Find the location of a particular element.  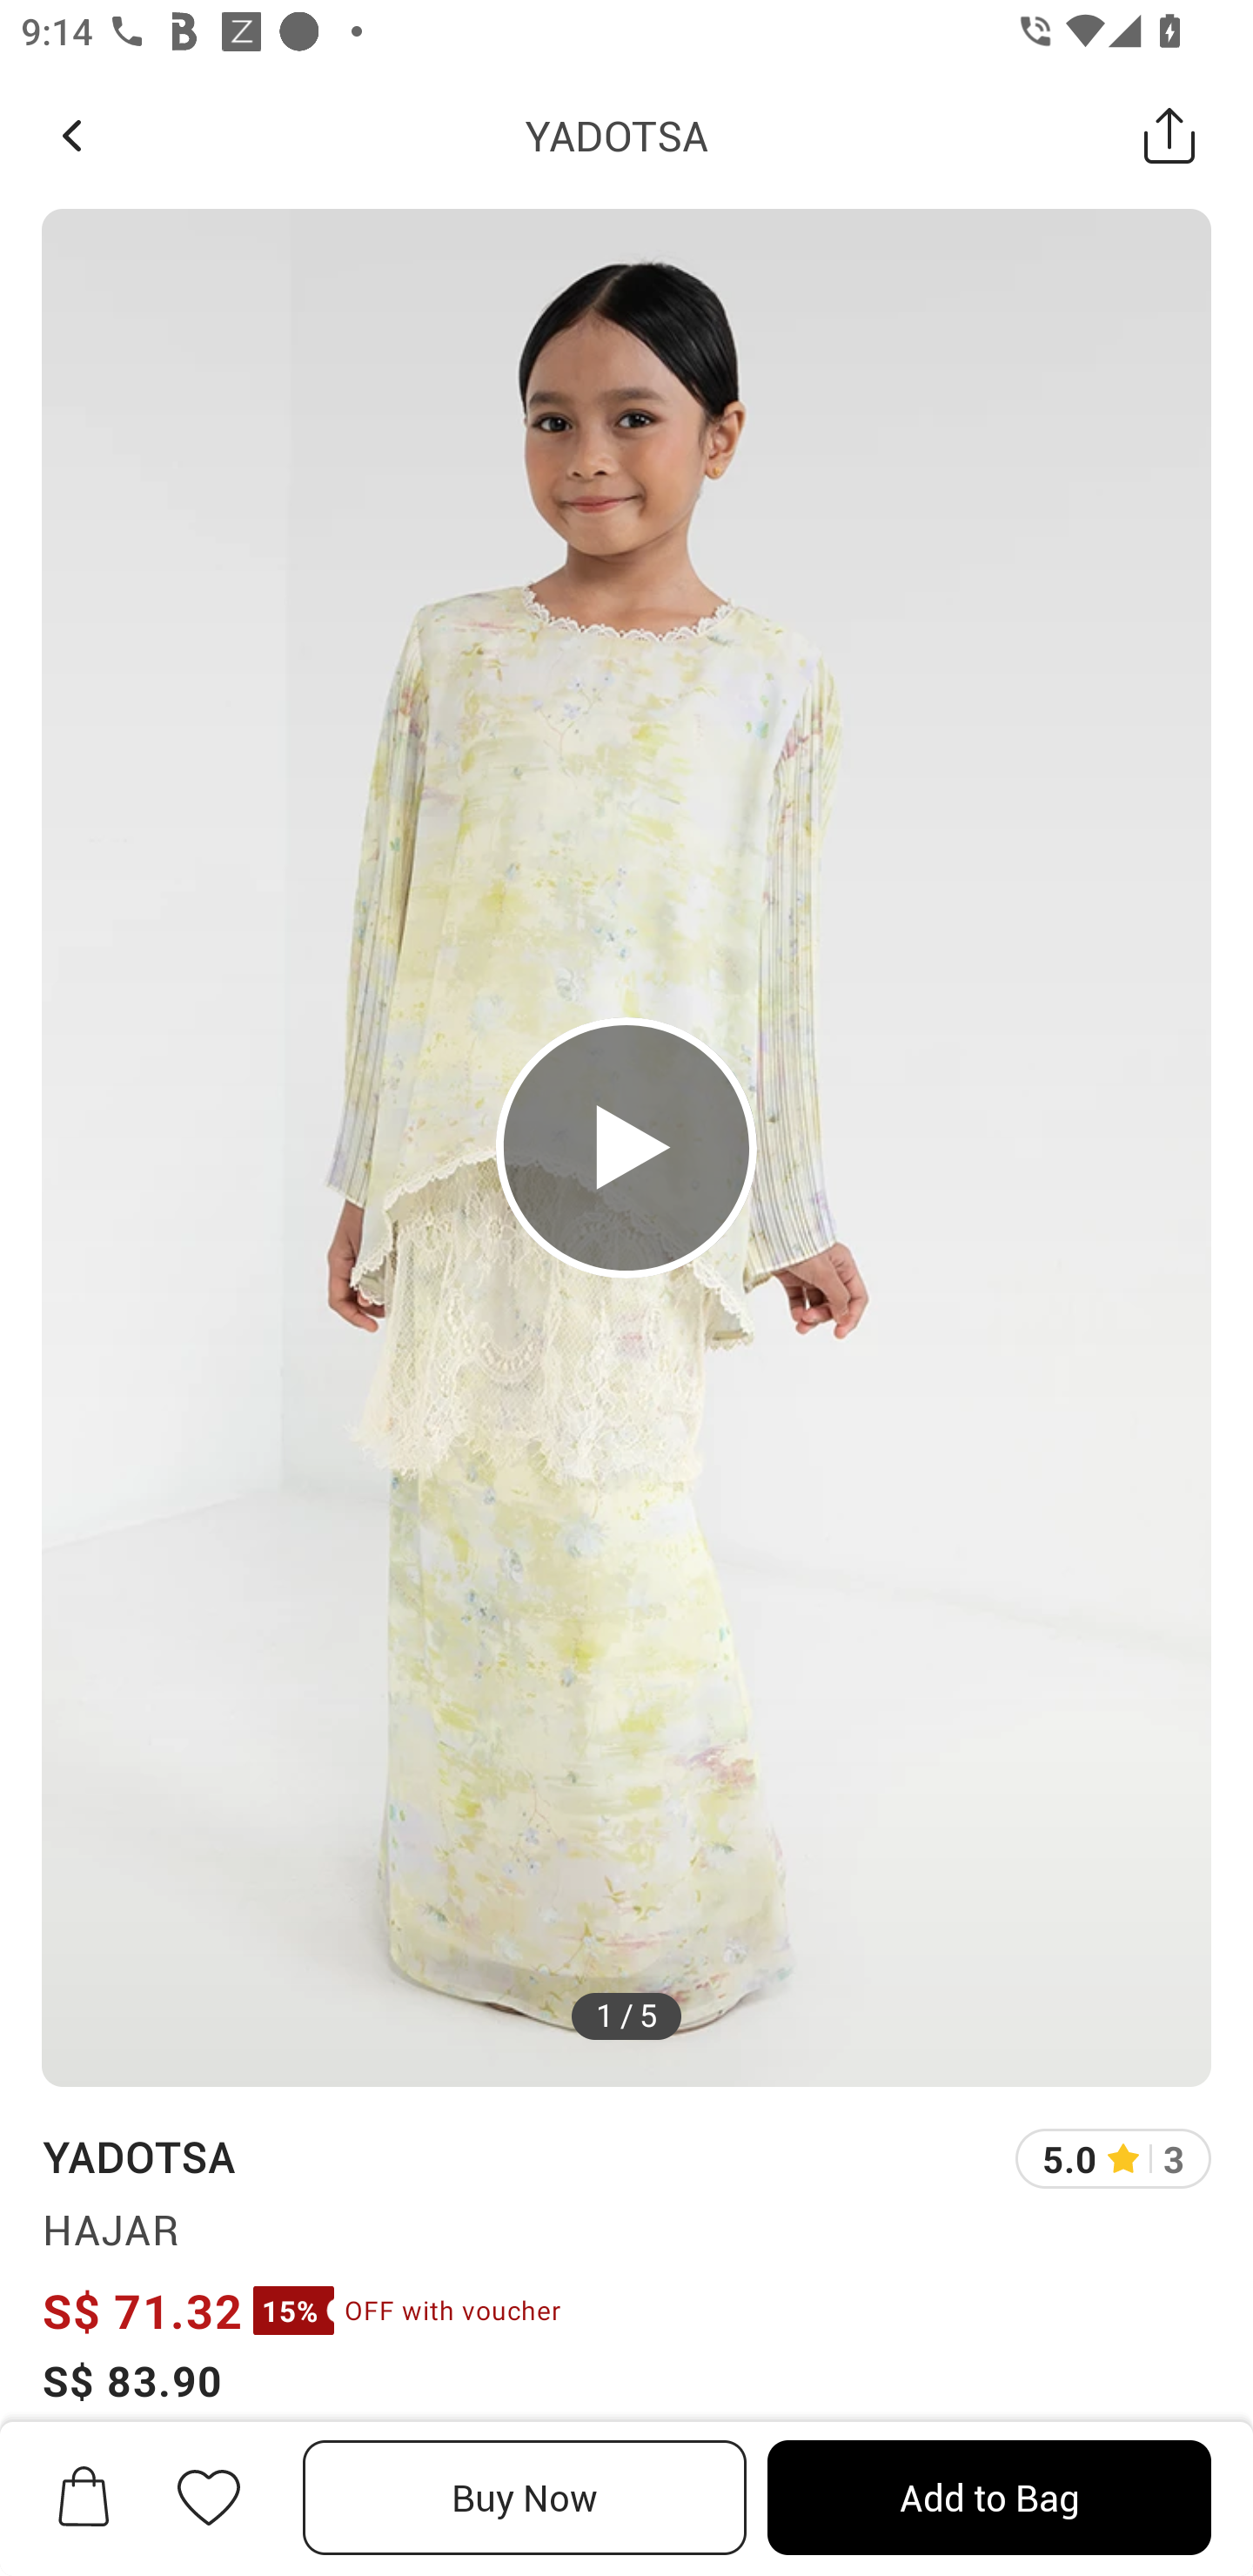

5.0 3 is located at coordinates (1113, 2158).